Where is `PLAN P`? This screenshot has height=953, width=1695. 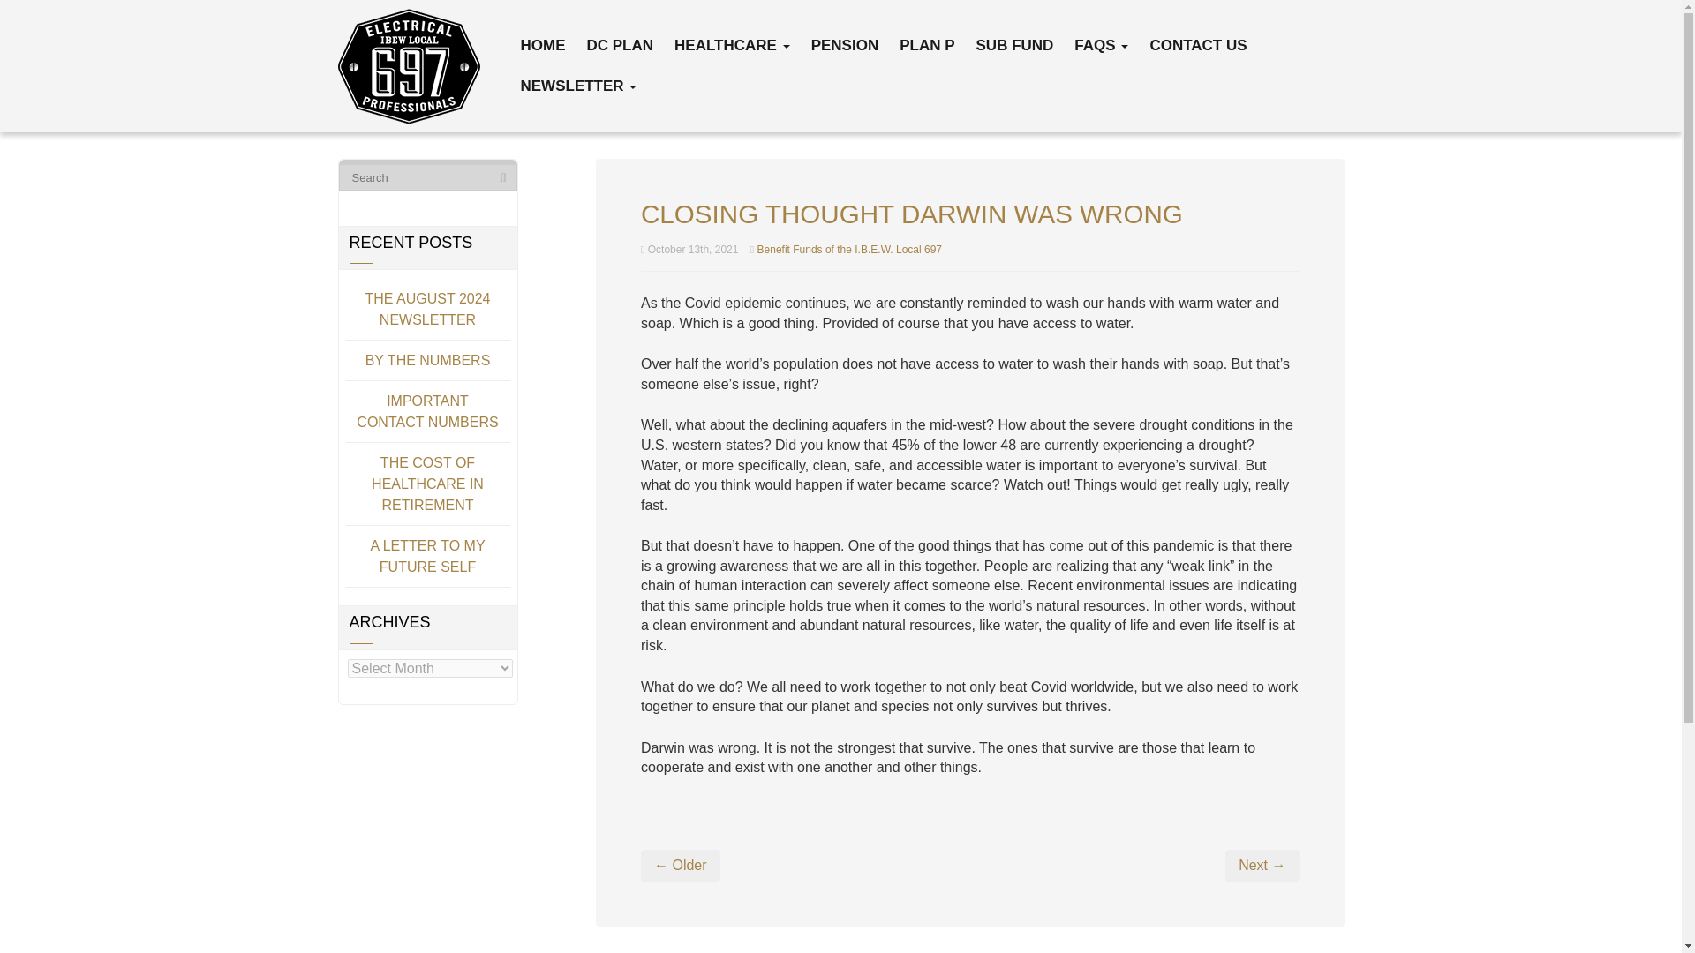
PLAN P is located at coordinates (927, 45).